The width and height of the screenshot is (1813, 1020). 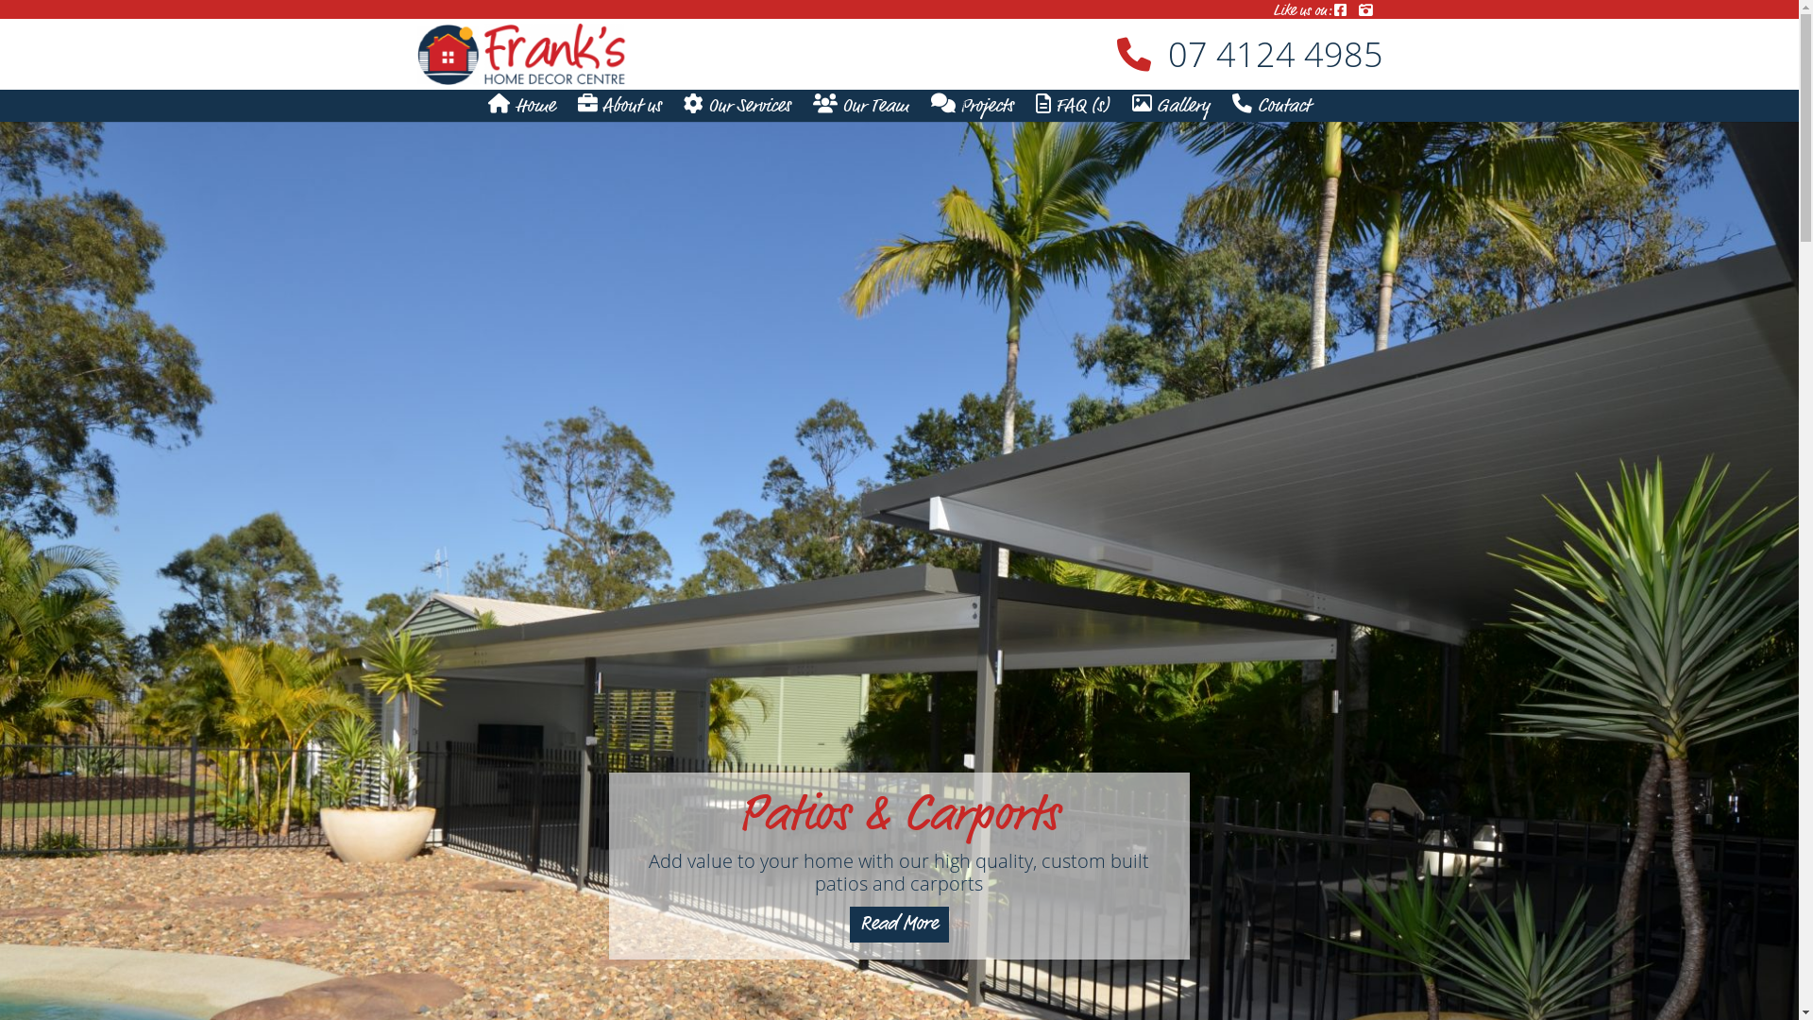 What do you see at coordinates (619, 108) in the screenshot?
I see `About us` at bounding box center [619, 108].